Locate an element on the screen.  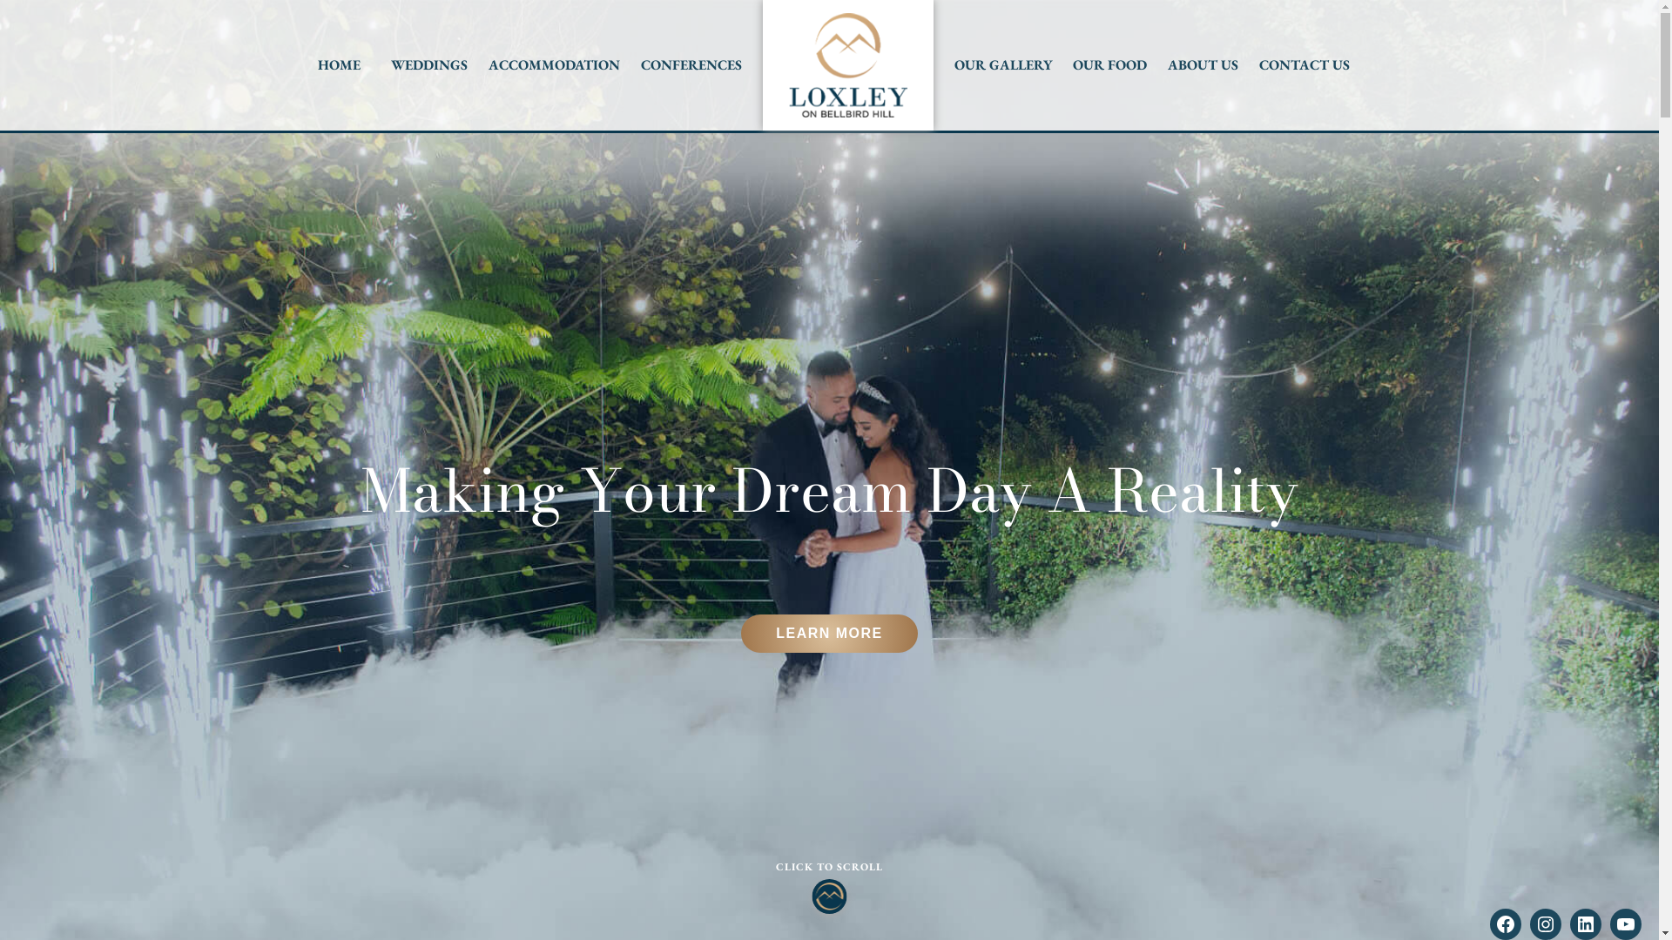
HOME is located at coordinates (340, 65).